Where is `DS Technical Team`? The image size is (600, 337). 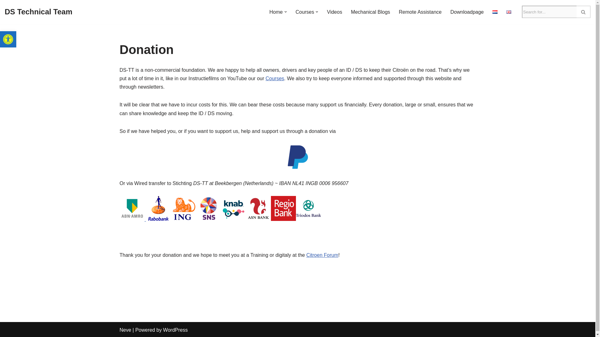
DS Technical Team is located at coordinates (39, 12).